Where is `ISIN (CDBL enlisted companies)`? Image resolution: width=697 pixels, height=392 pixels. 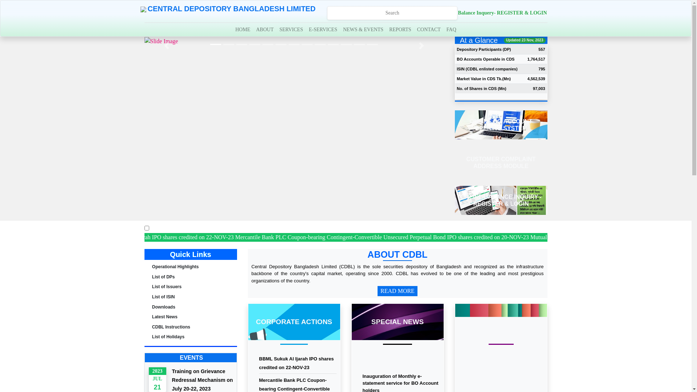
ISIN (CDBL enlisted companies) is located at coordinates (487, 69).